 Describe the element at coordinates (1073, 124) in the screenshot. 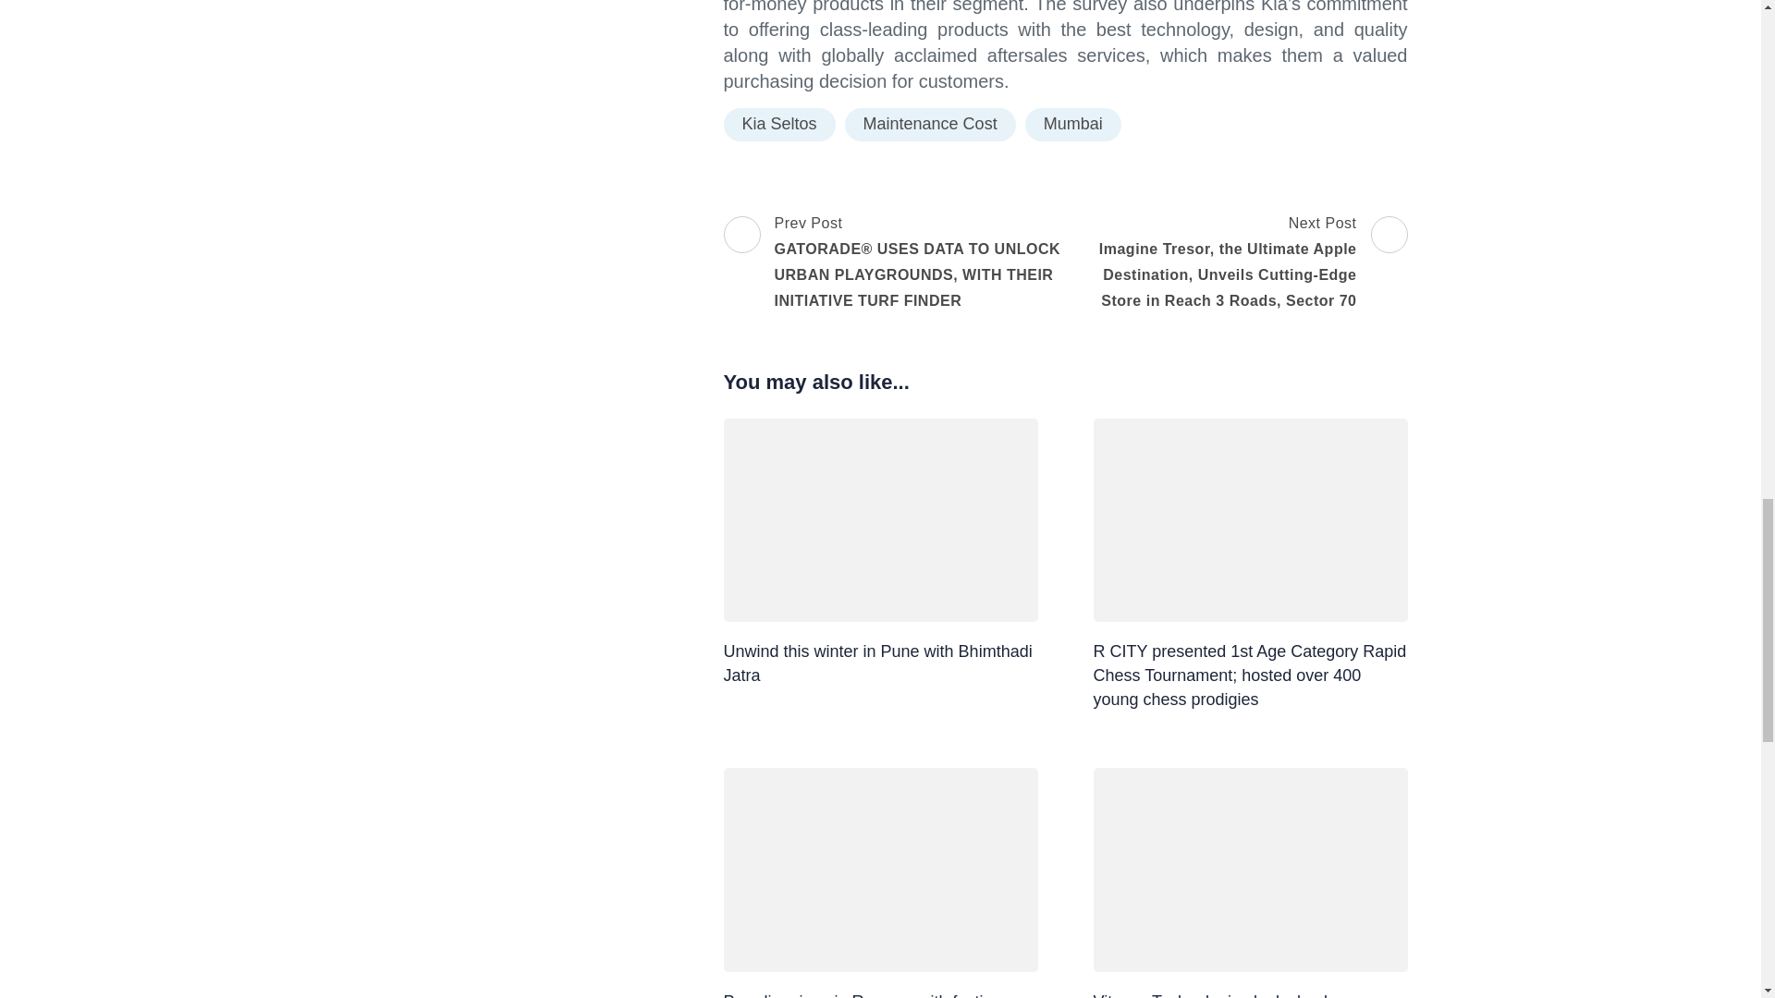

I see `Mumbai` at that location.